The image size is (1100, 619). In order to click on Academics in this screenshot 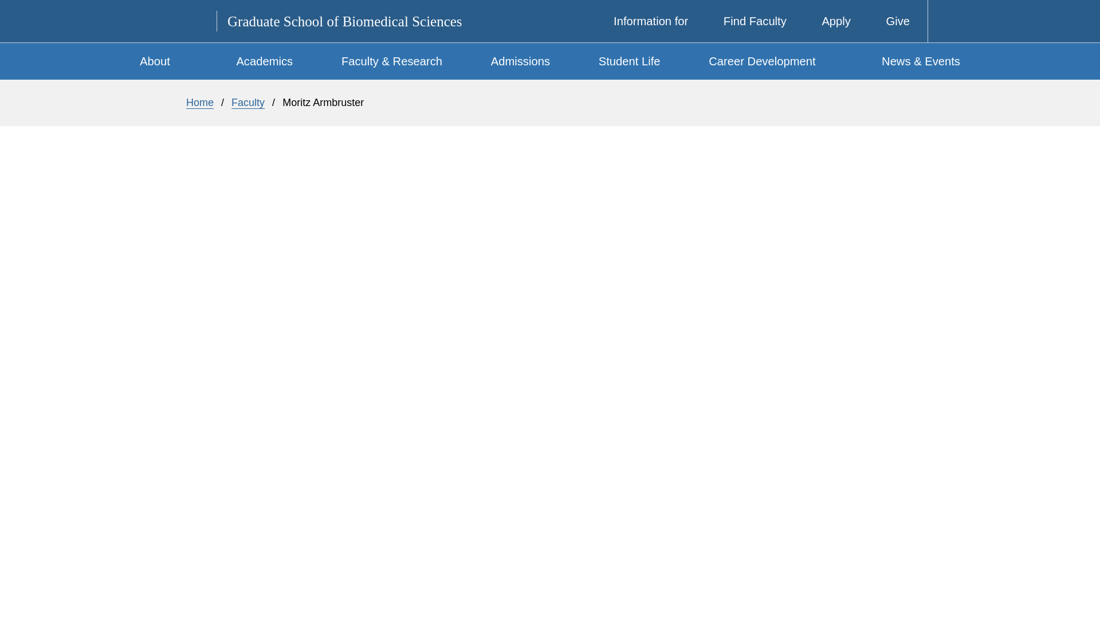, I will do `click(264, 61)`.